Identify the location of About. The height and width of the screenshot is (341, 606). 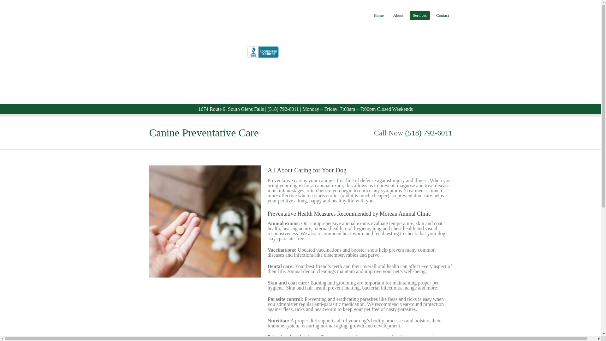
(398, 15).